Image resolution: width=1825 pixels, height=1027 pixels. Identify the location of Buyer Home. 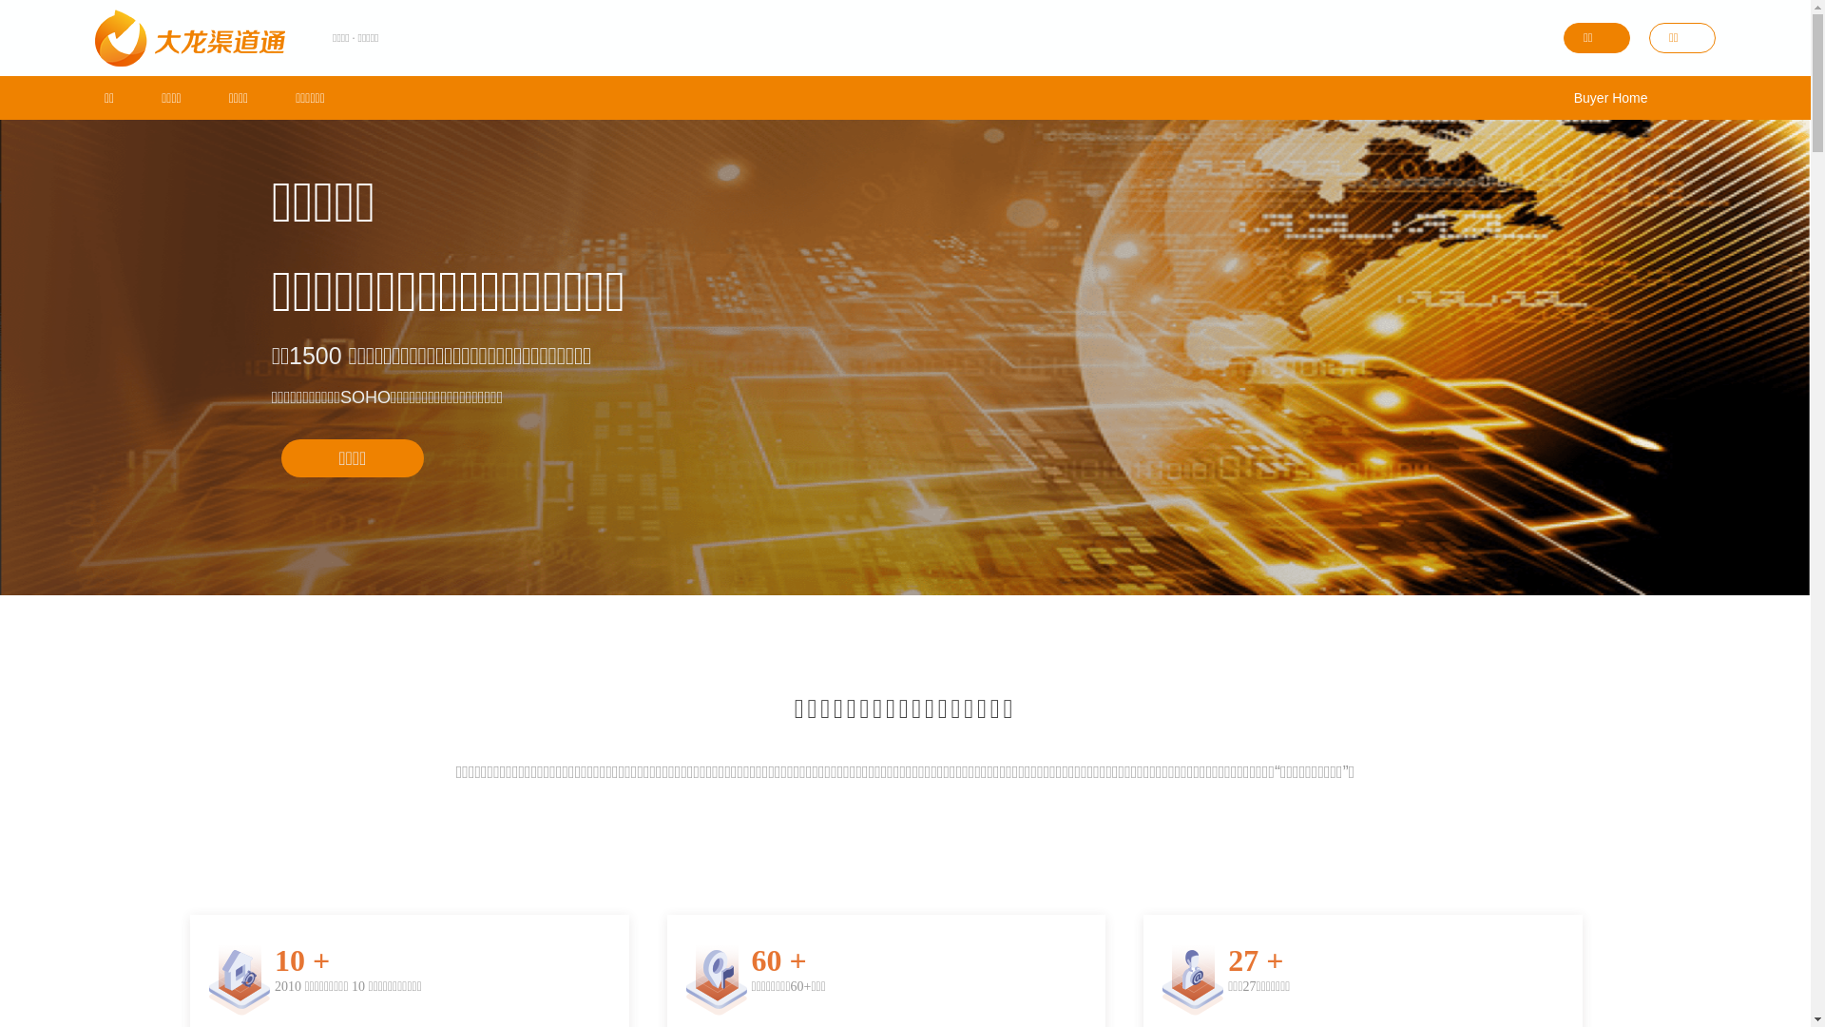
(1611, 98).